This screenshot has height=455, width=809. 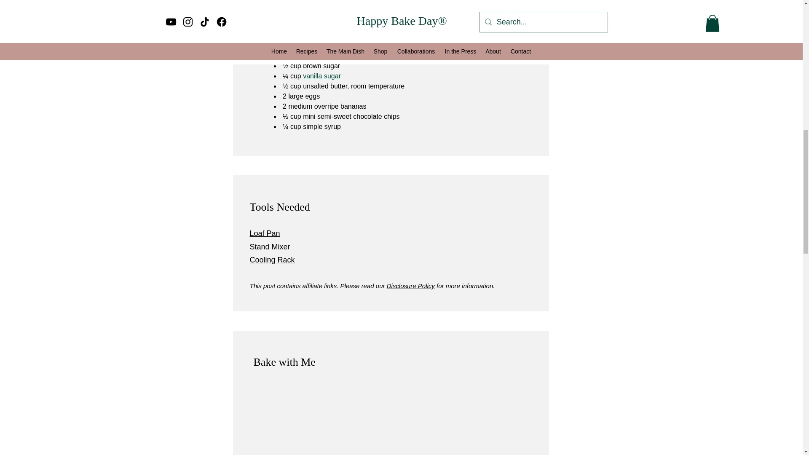 What do you see at coordinates (271, 260) in the screenshot?
I see `Cooling Rack` at bounding box center [271, 260].